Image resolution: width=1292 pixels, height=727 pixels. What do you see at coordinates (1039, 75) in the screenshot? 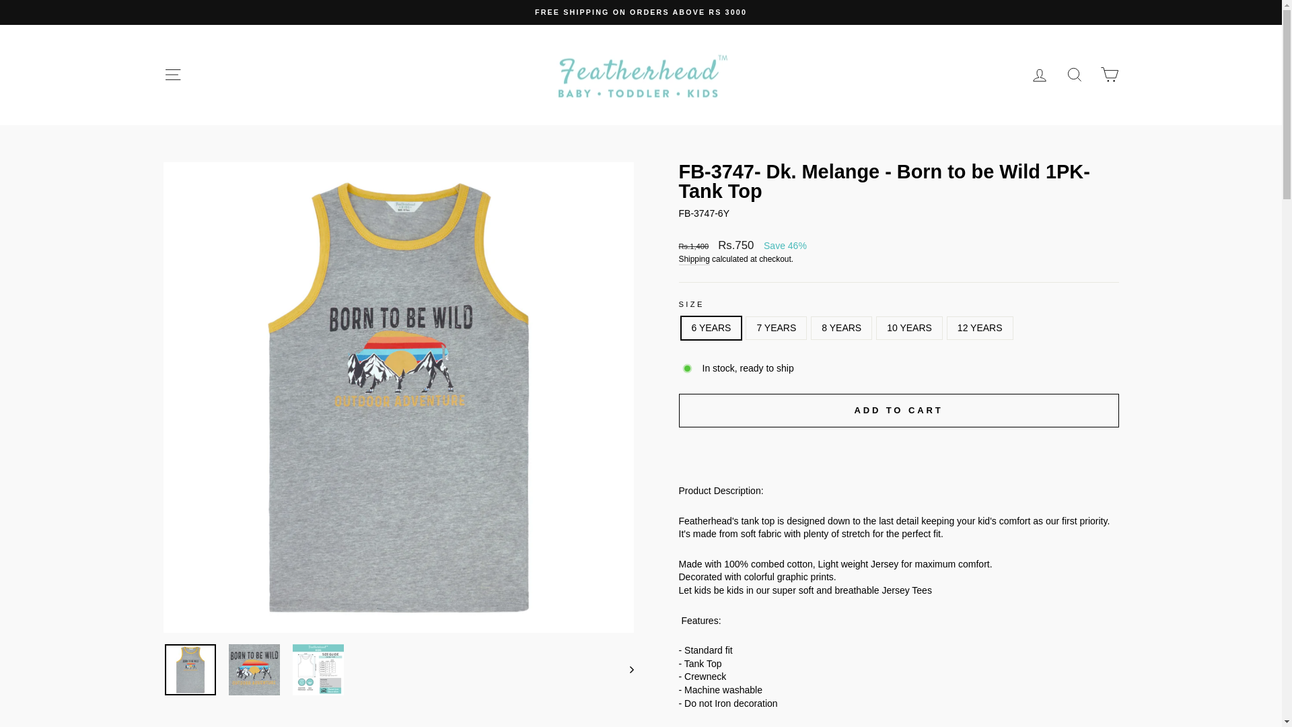
I see `ACCOUNT` at bounding box center [1039, 75].